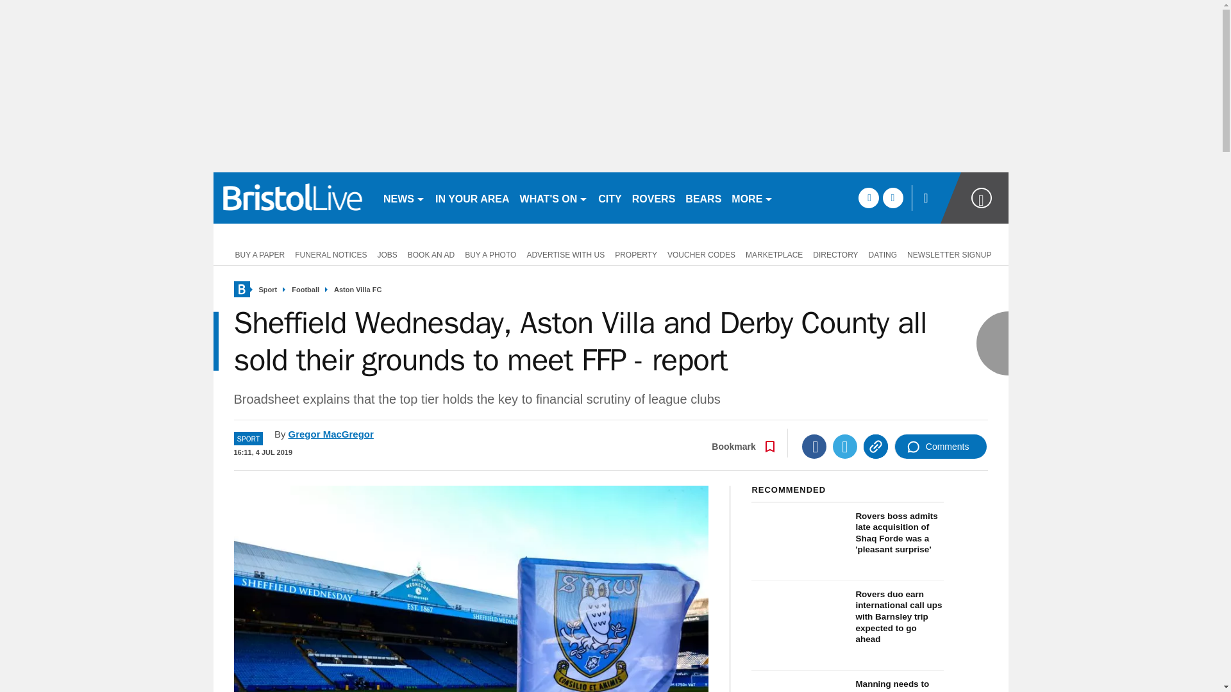  What do you see at coordinates (703, 197) in the screenshot?
I see `BEARS` at bounding box center [703, 197].